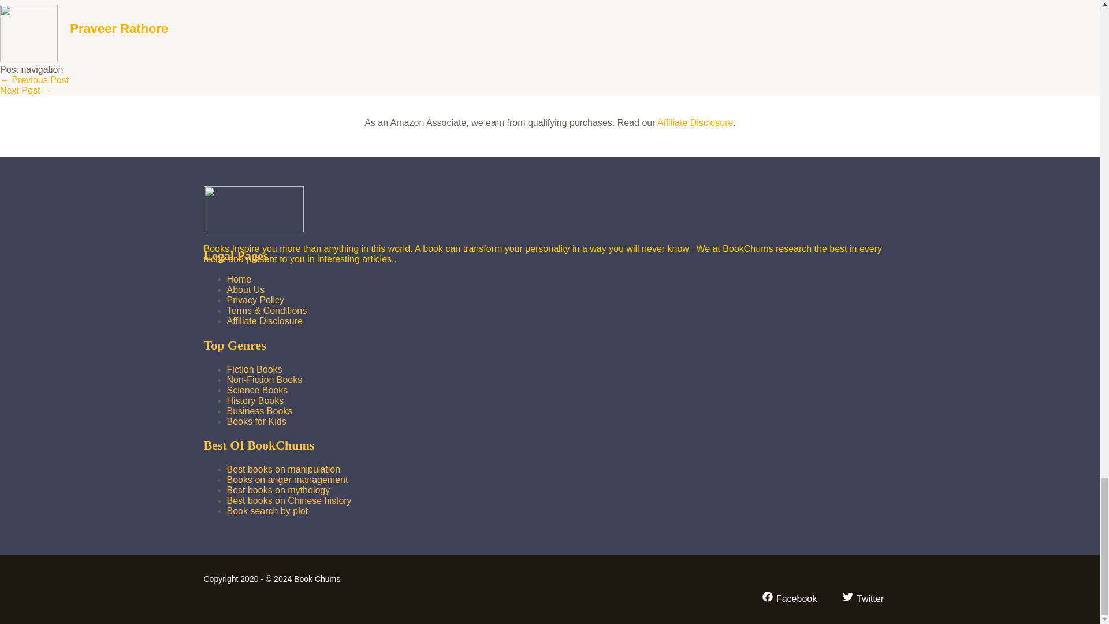 This screenshot has width=1109, height=624. What do you see at coordinates (286, 480) in the screenshot?
I see `Books on anger management` at bounding box center [286, 480].